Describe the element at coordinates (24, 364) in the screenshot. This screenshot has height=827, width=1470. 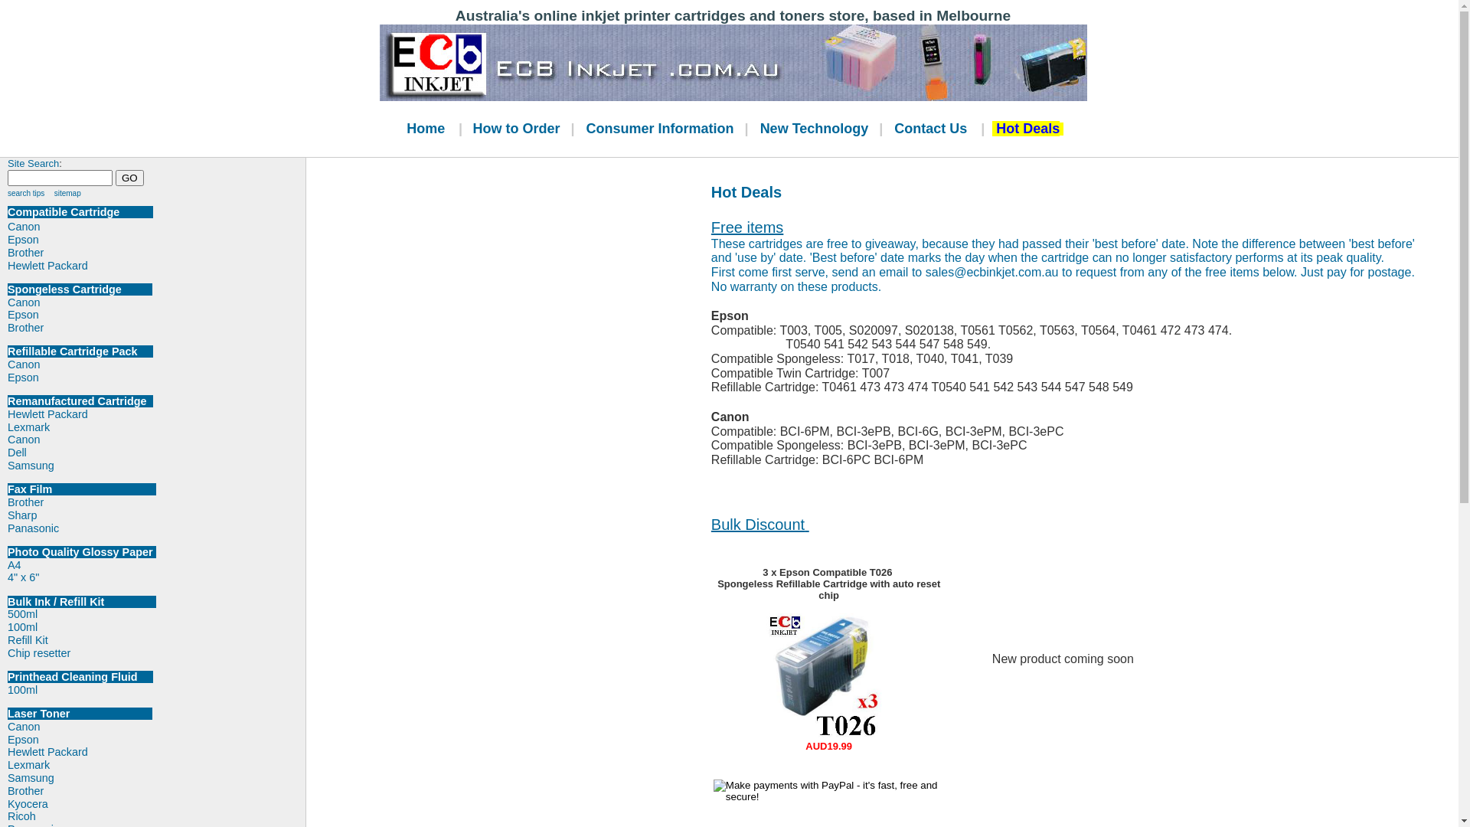
I see `Canon` at that location.